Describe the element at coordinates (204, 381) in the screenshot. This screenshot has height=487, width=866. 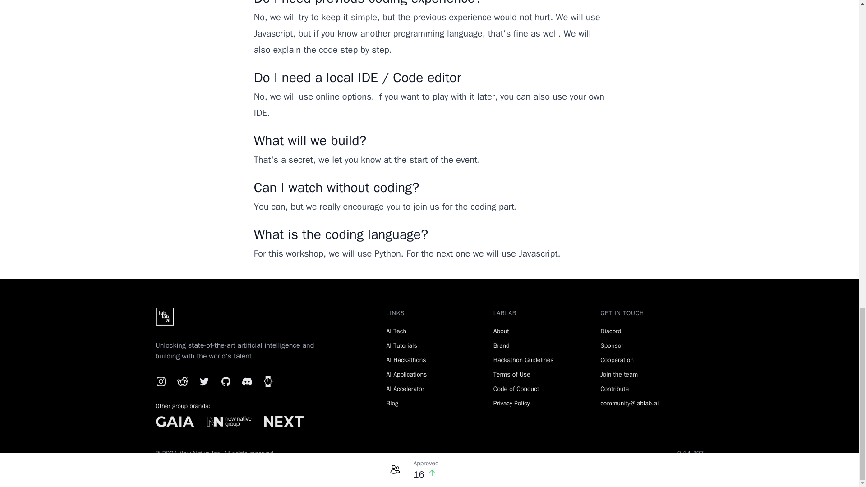
I see `Twitter` at that location.